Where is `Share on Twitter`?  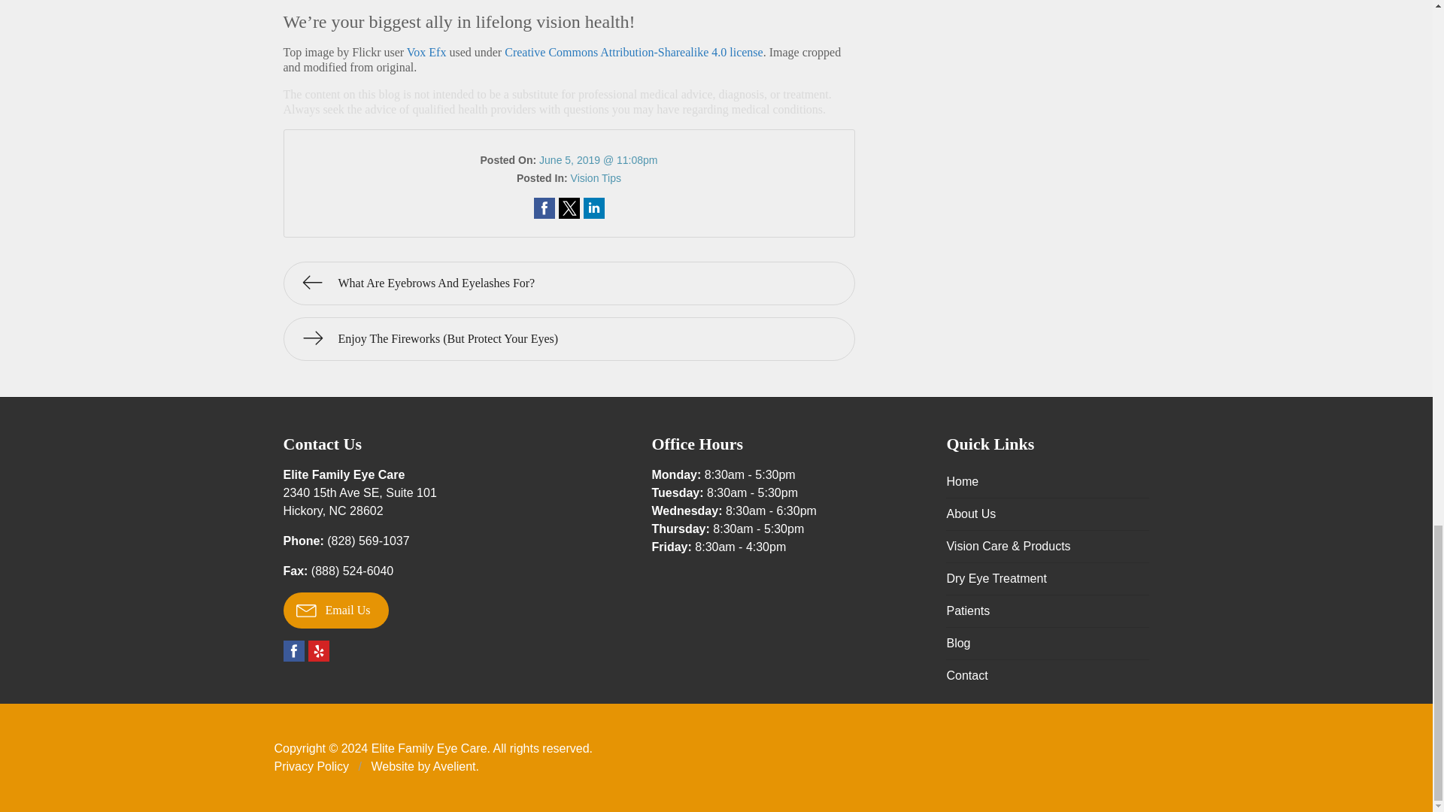
Share on Twitter is located at coordinates (293, 651).